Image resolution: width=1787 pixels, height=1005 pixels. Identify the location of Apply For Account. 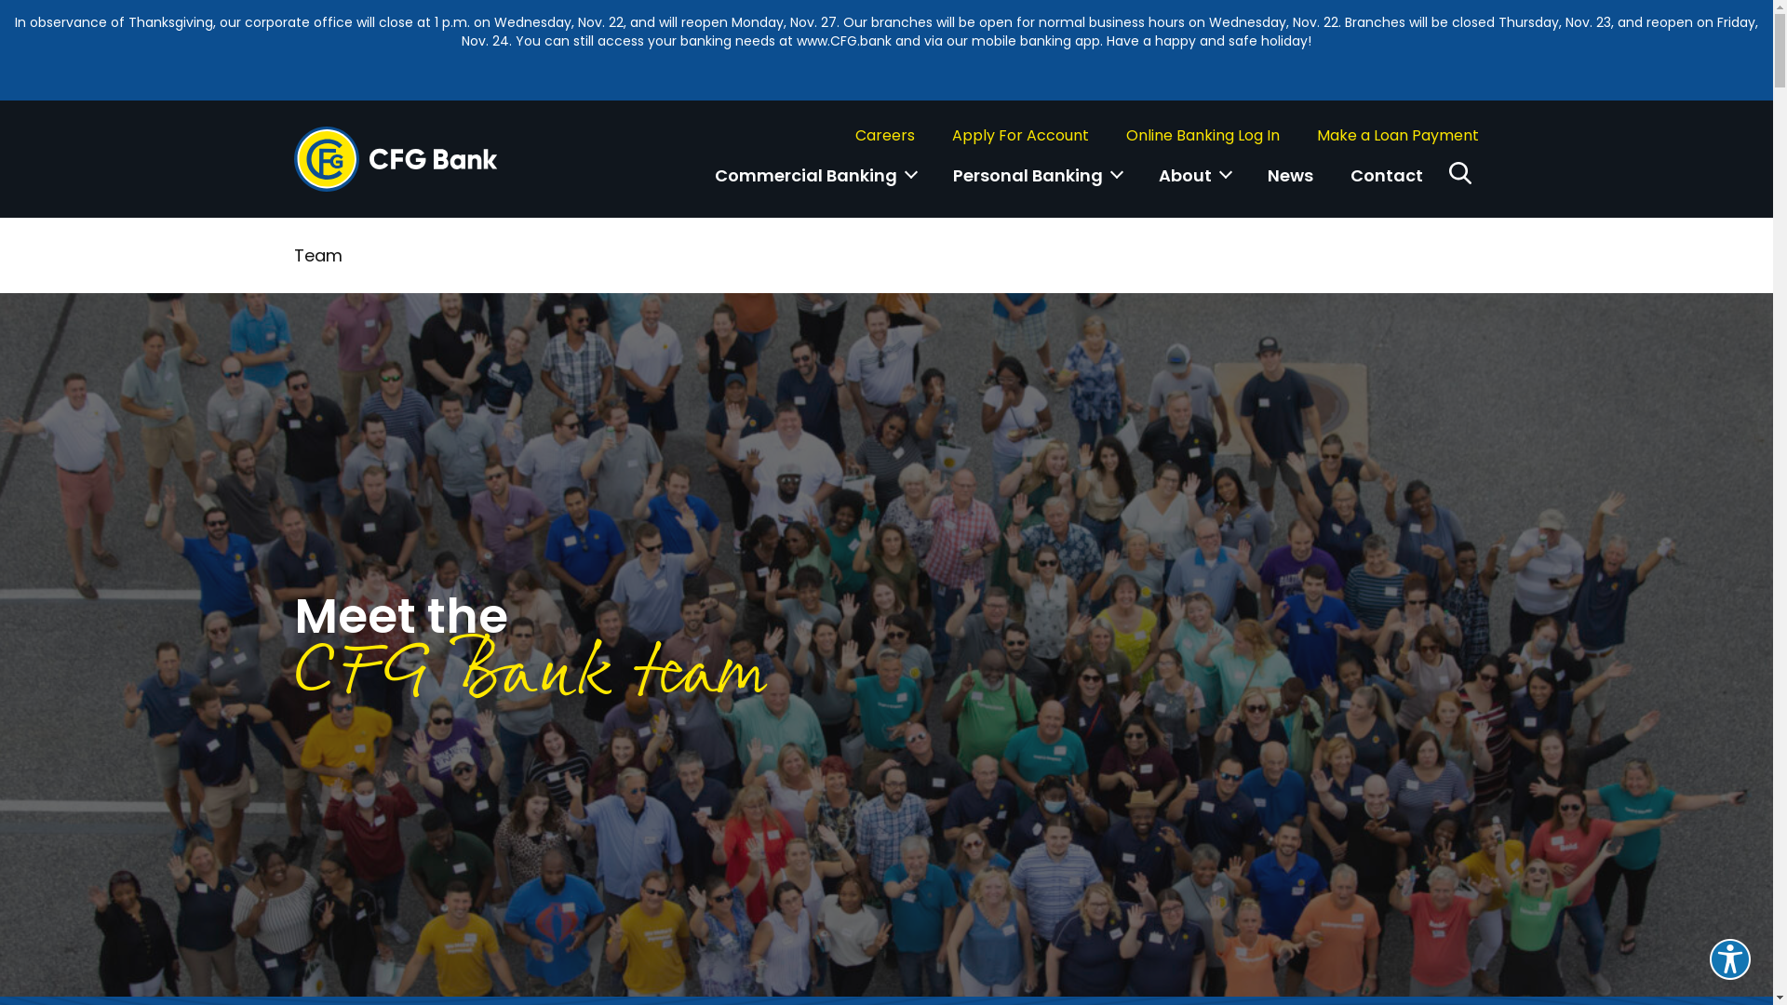
(1020, 136).